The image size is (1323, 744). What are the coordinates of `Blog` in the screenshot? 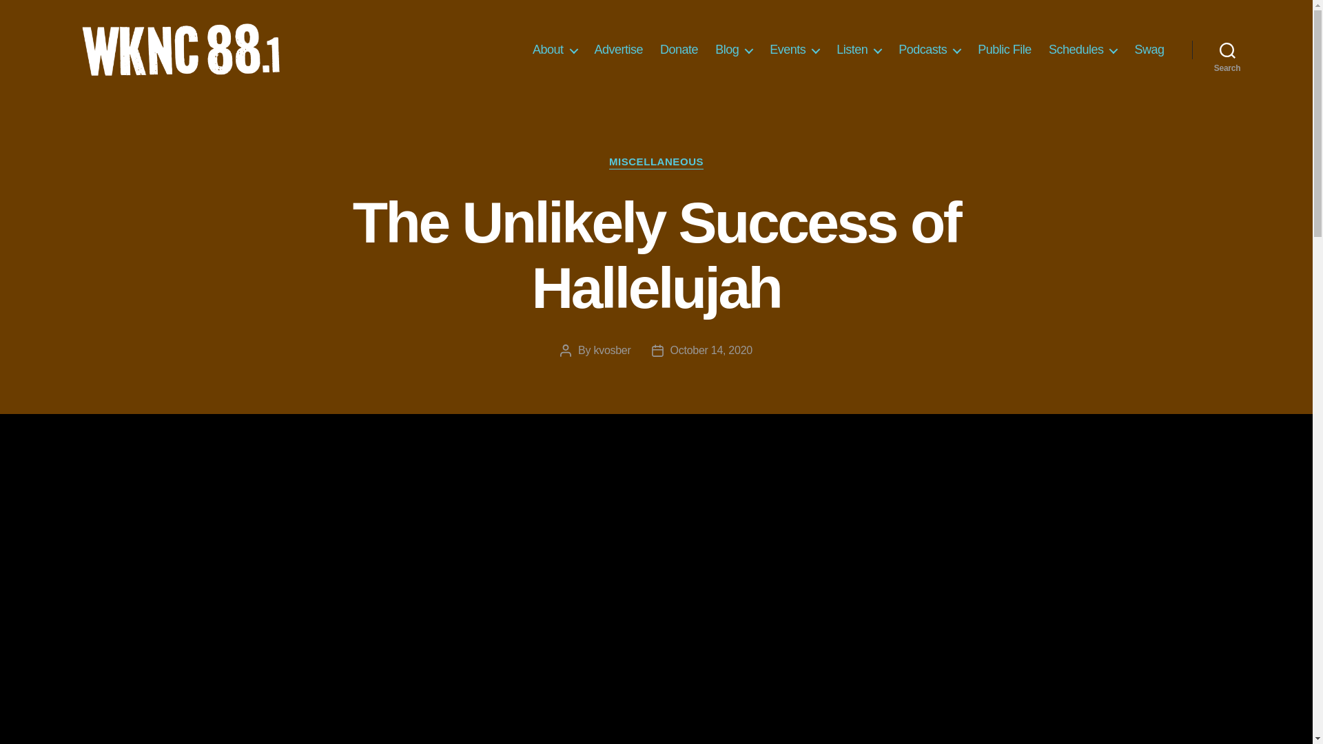 It's located at (734, 50).